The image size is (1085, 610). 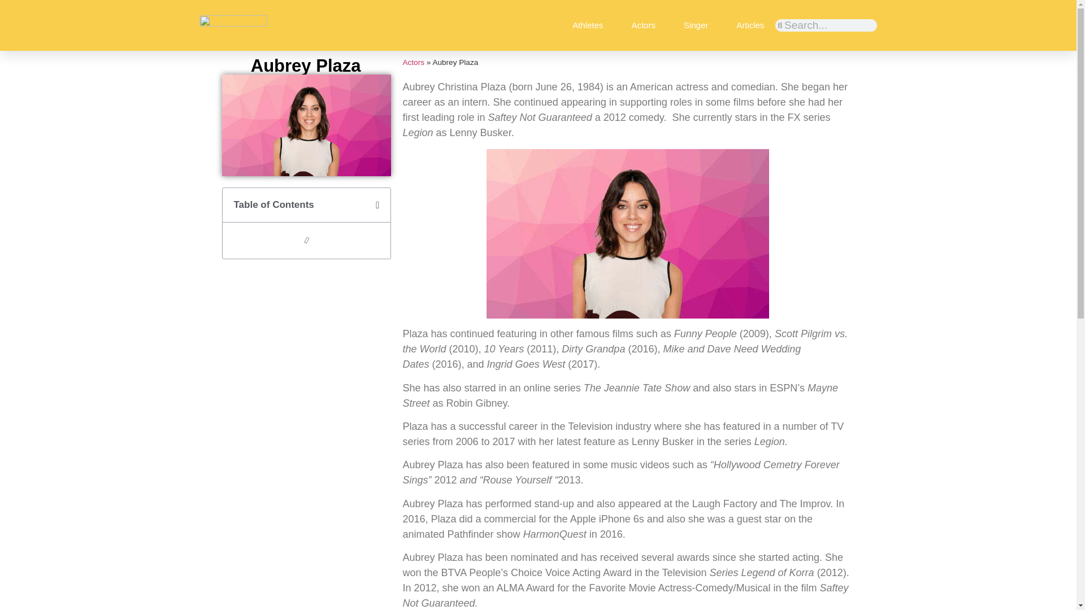 I want to click on Articles, so click(x=750, y=25).